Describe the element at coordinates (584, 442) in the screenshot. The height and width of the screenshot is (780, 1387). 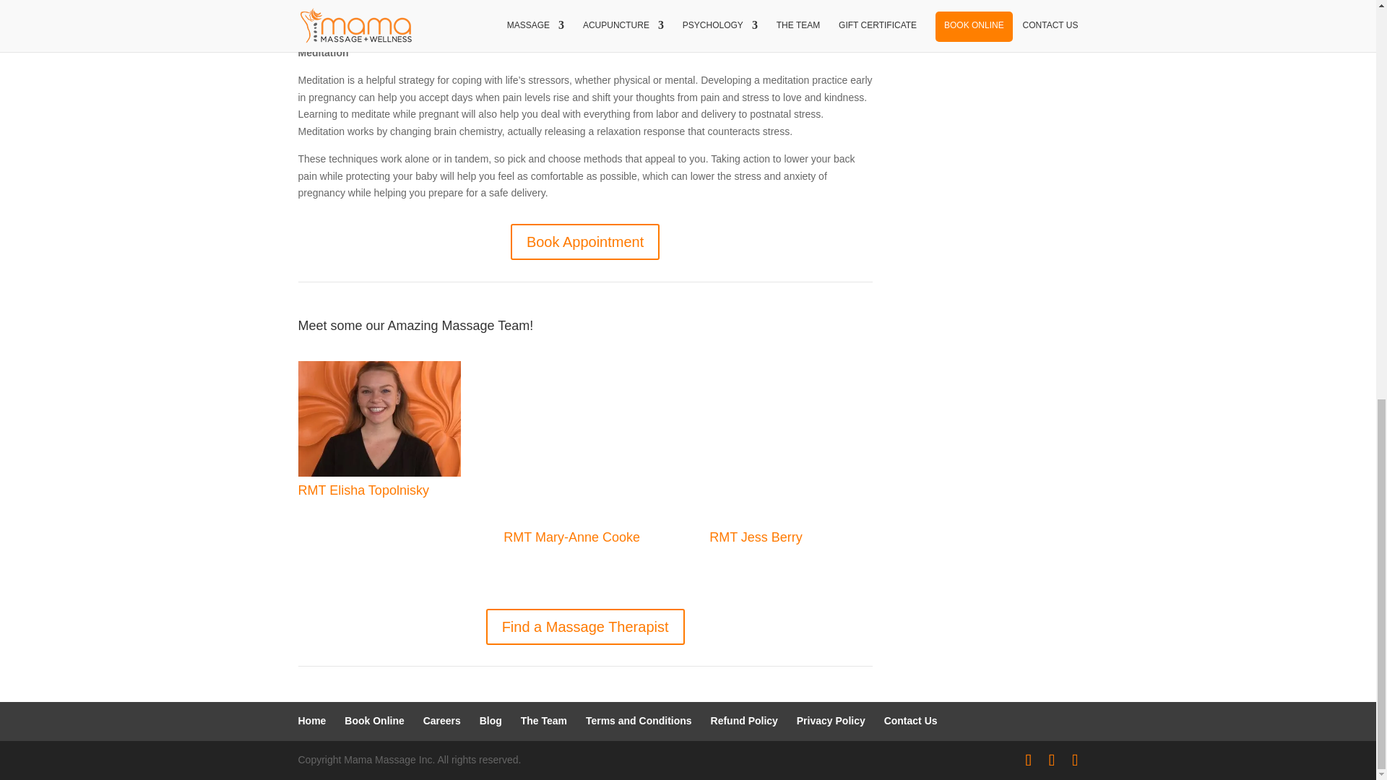
I see `RMT Mary-Anne Cooke` at that location.